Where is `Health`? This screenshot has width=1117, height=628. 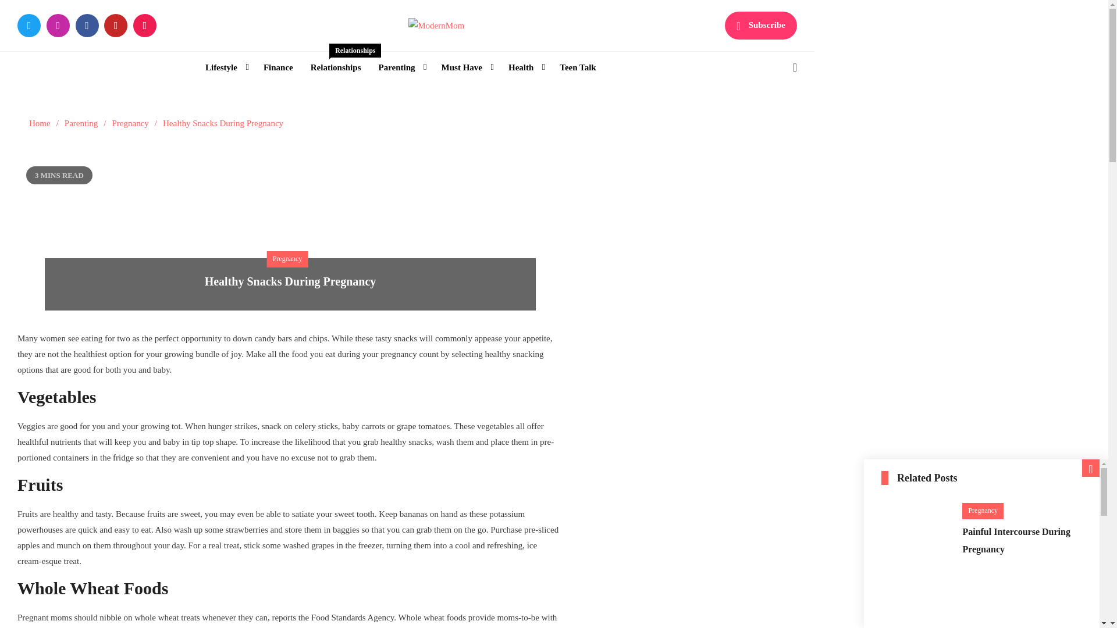 Health is located at coordinates (525, 67).